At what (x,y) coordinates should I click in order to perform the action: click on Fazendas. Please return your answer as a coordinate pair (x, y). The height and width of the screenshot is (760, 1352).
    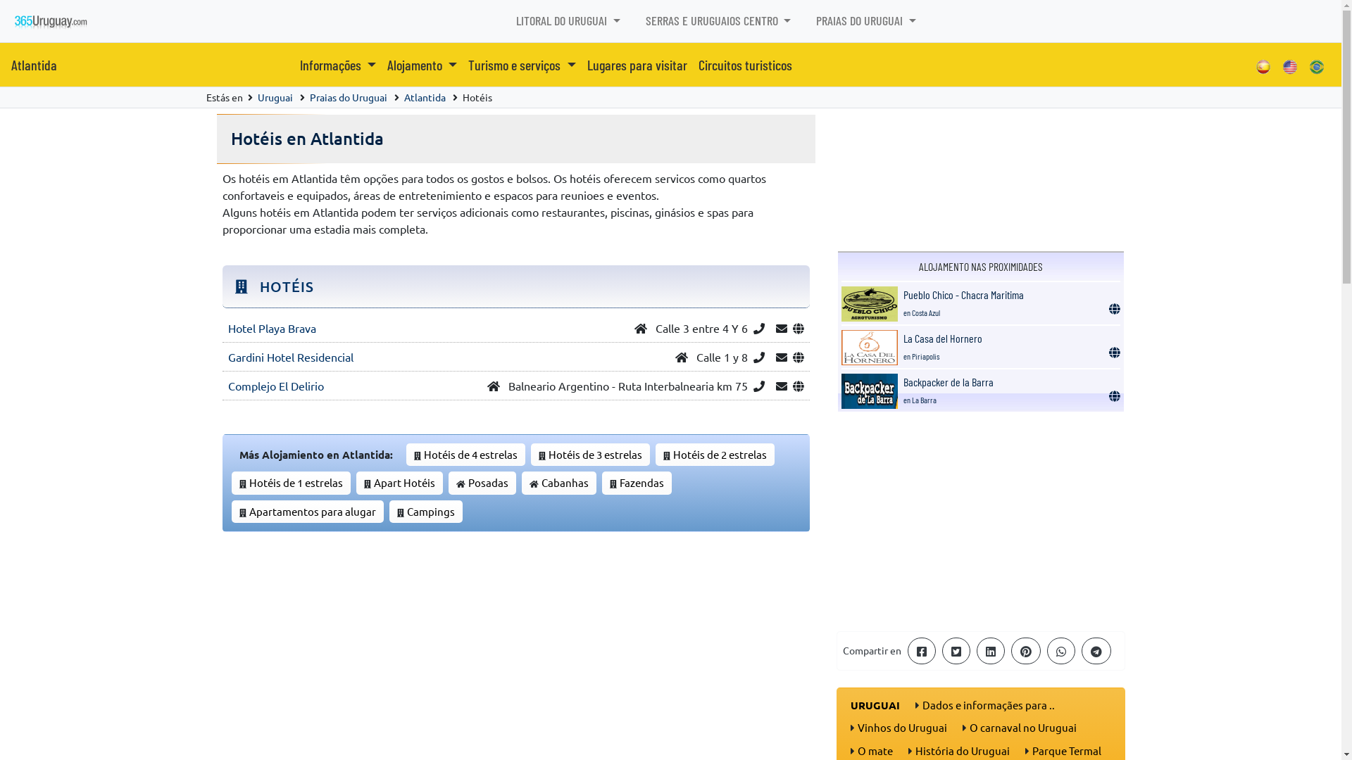
    Looking at the image, I should click on (642, 483).